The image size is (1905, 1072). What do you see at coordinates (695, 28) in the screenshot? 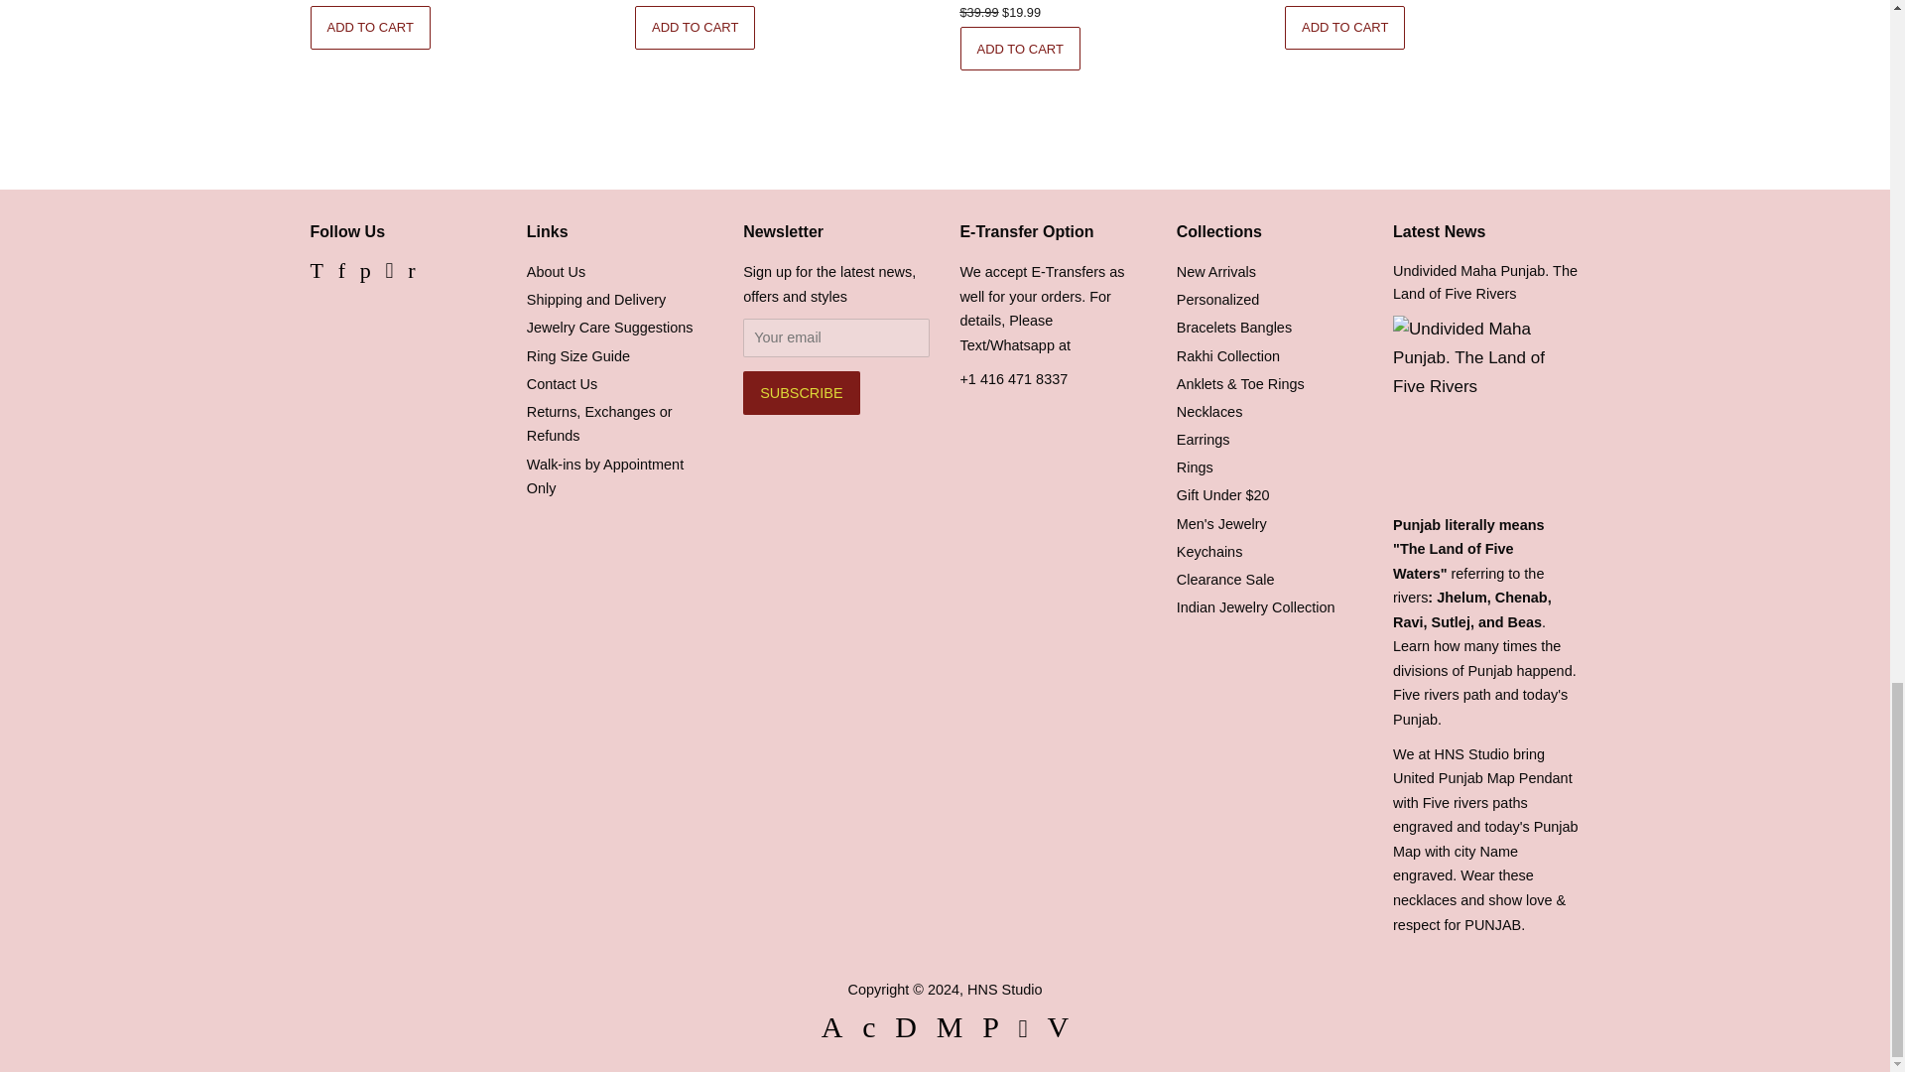
I see `Add to cart` at bounding box center [695, 28].